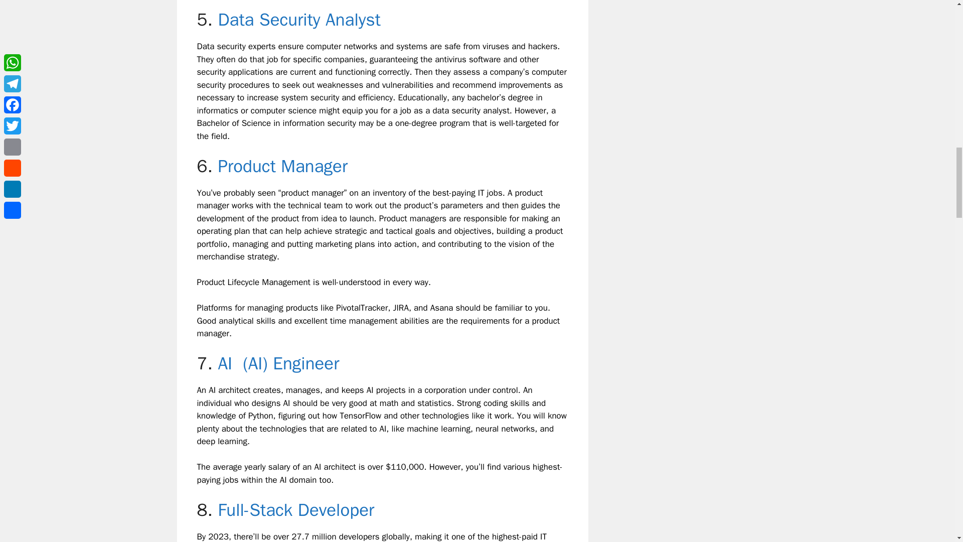  What do you see at coordinates (296, 509) in the screenshot?
I see `Full-Stack Developer` at bounding box center [296, 509].